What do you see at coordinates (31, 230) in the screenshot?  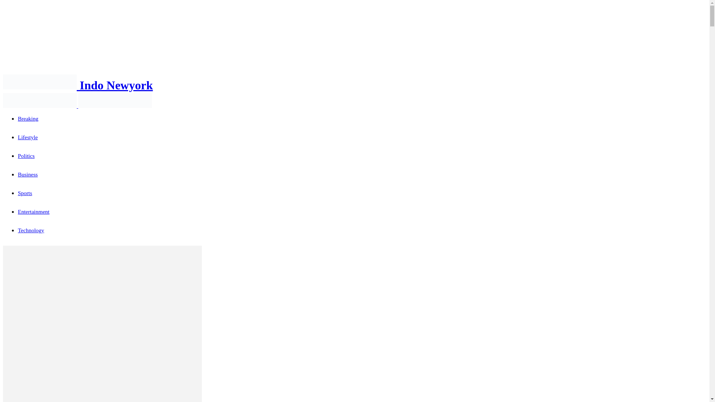 I see `Technology` at bounding box center [31, 230].